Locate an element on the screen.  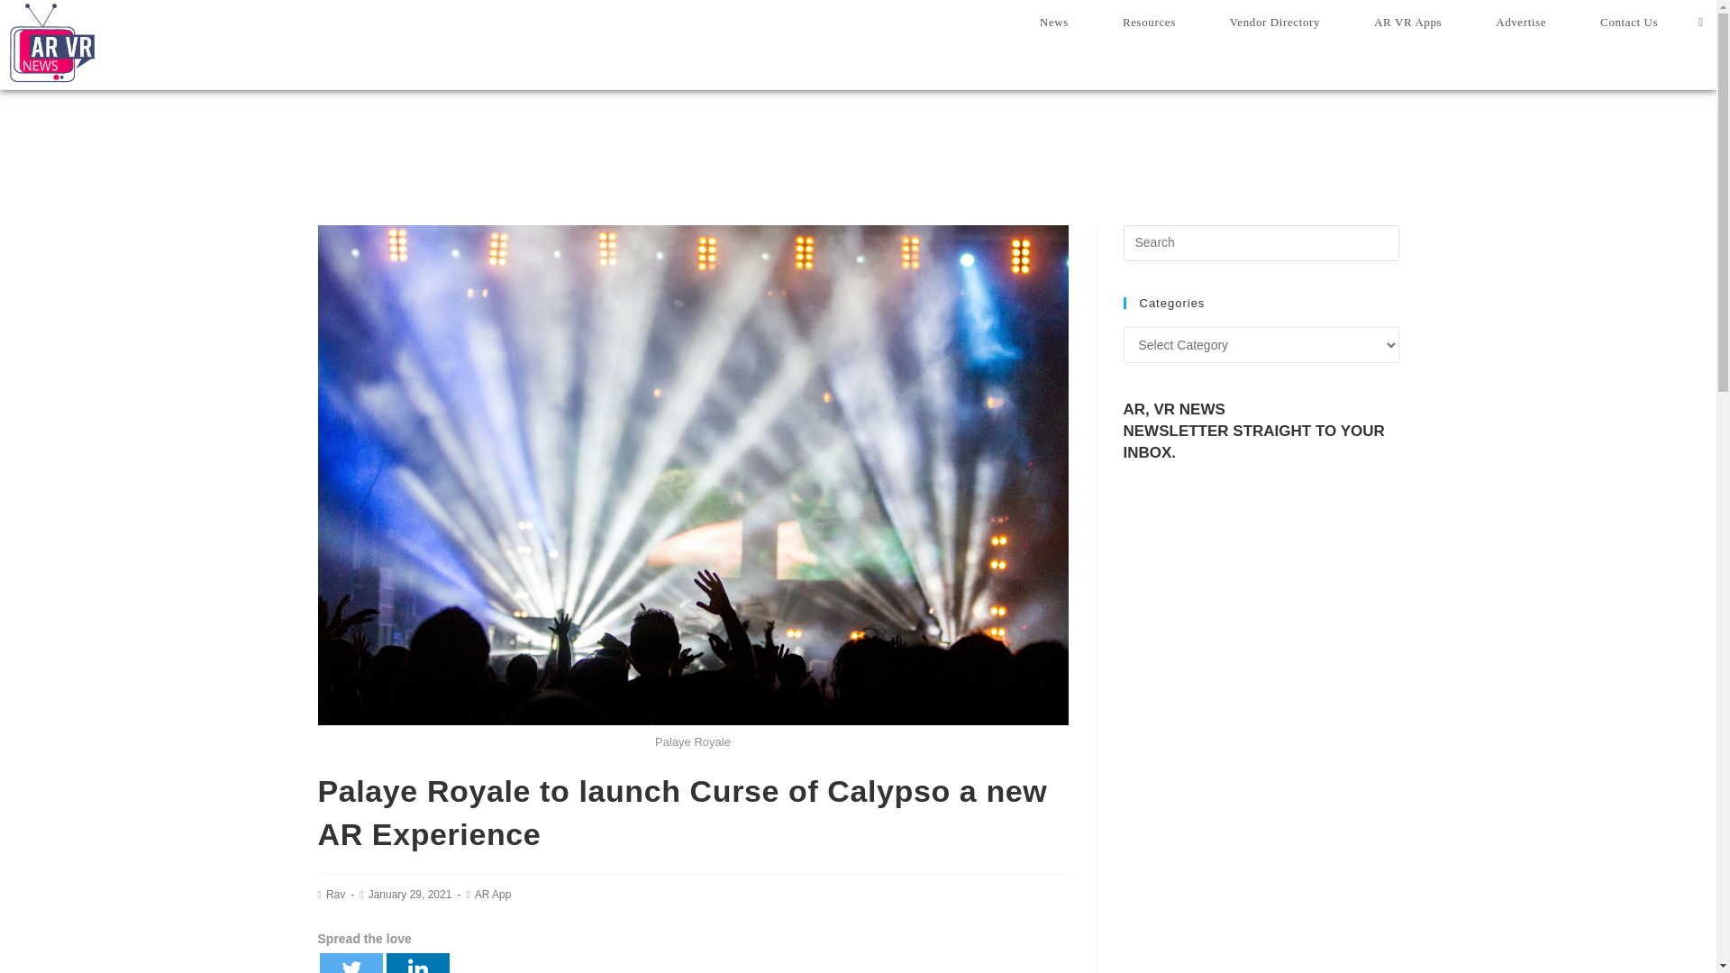
Vendor Directory is located at coordinates (1274, 22).